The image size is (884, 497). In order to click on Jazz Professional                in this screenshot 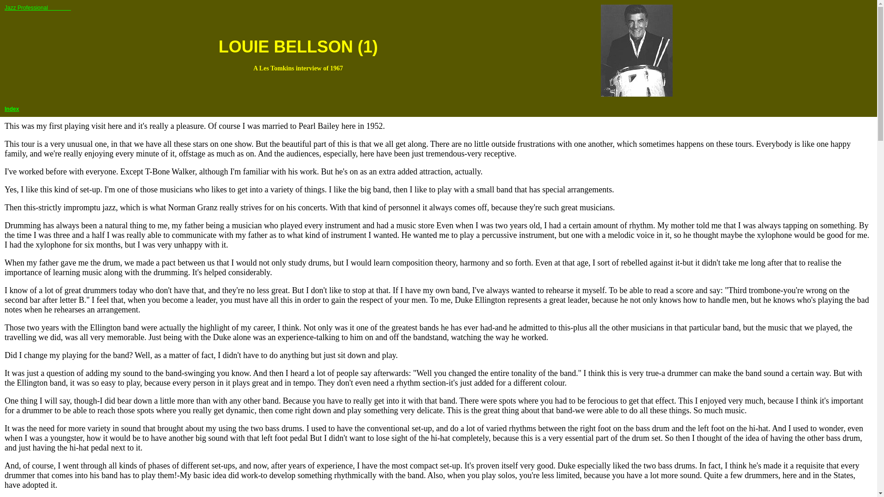, I will do `click(37, 6)`.